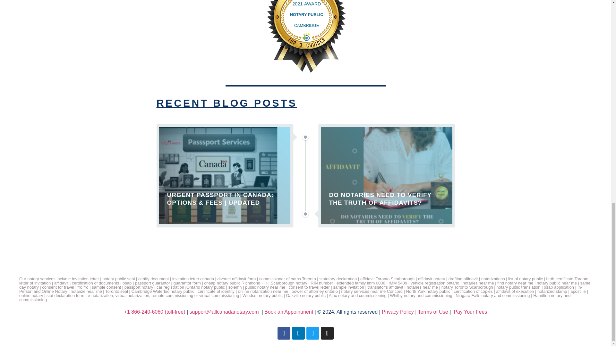 This screenshot has width=616, height=346. Describe the element at coordinates (386, 176) in the screenshot. I see `DO NOTARIES NEED TO VERIFY THE TRUTH OF AFFIDAVITS?` at that location.